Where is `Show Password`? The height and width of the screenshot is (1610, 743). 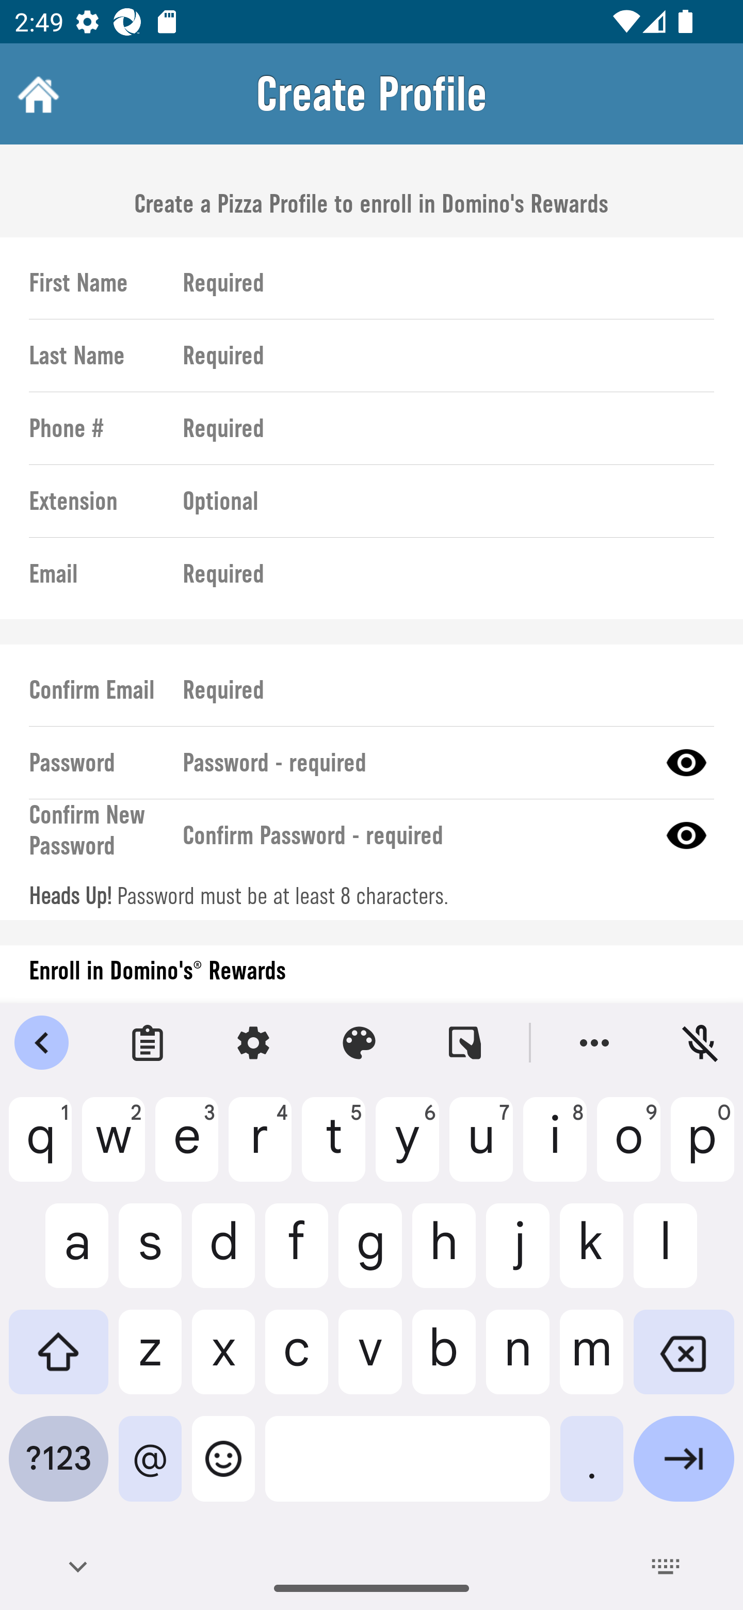
Show Password is located at coordinates (686, 762).